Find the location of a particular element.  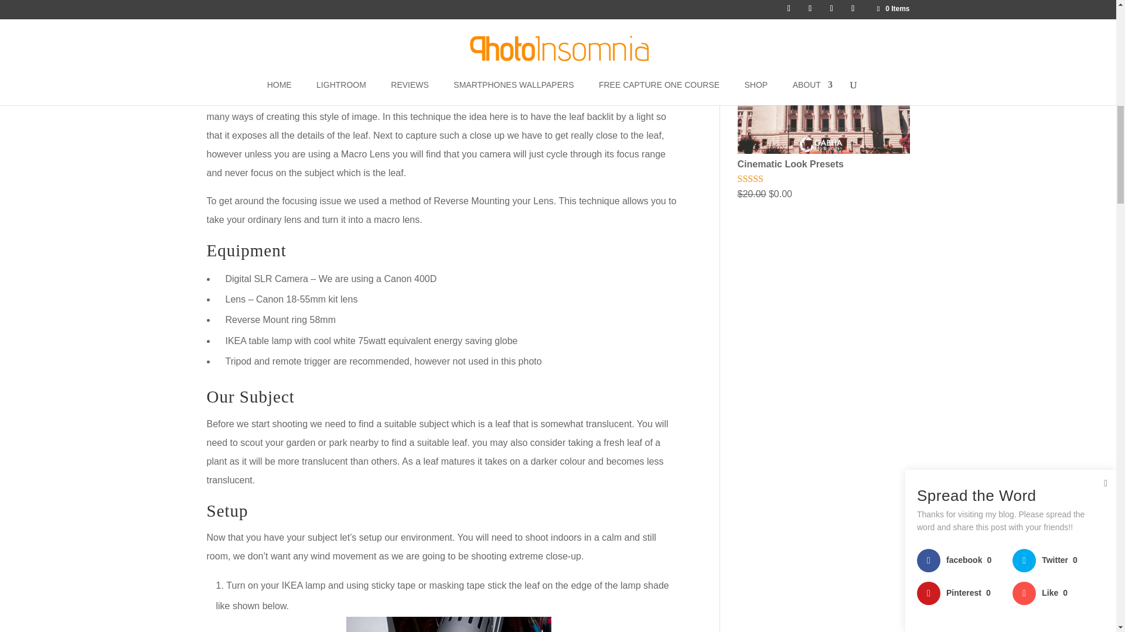

Setup Image1 is located at coordinates (448, 624).